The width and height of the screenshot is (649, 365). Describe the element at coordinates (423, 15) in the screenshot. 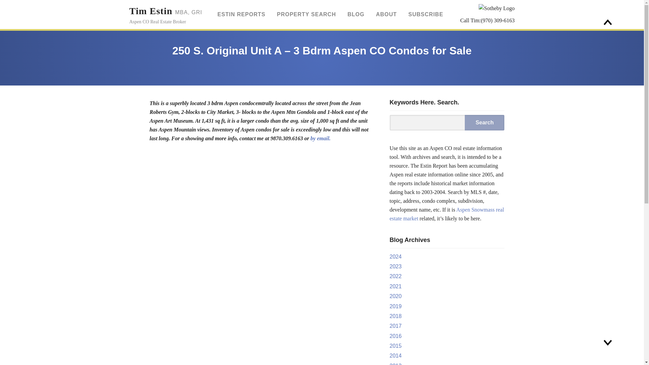

I see `2019` at that location.